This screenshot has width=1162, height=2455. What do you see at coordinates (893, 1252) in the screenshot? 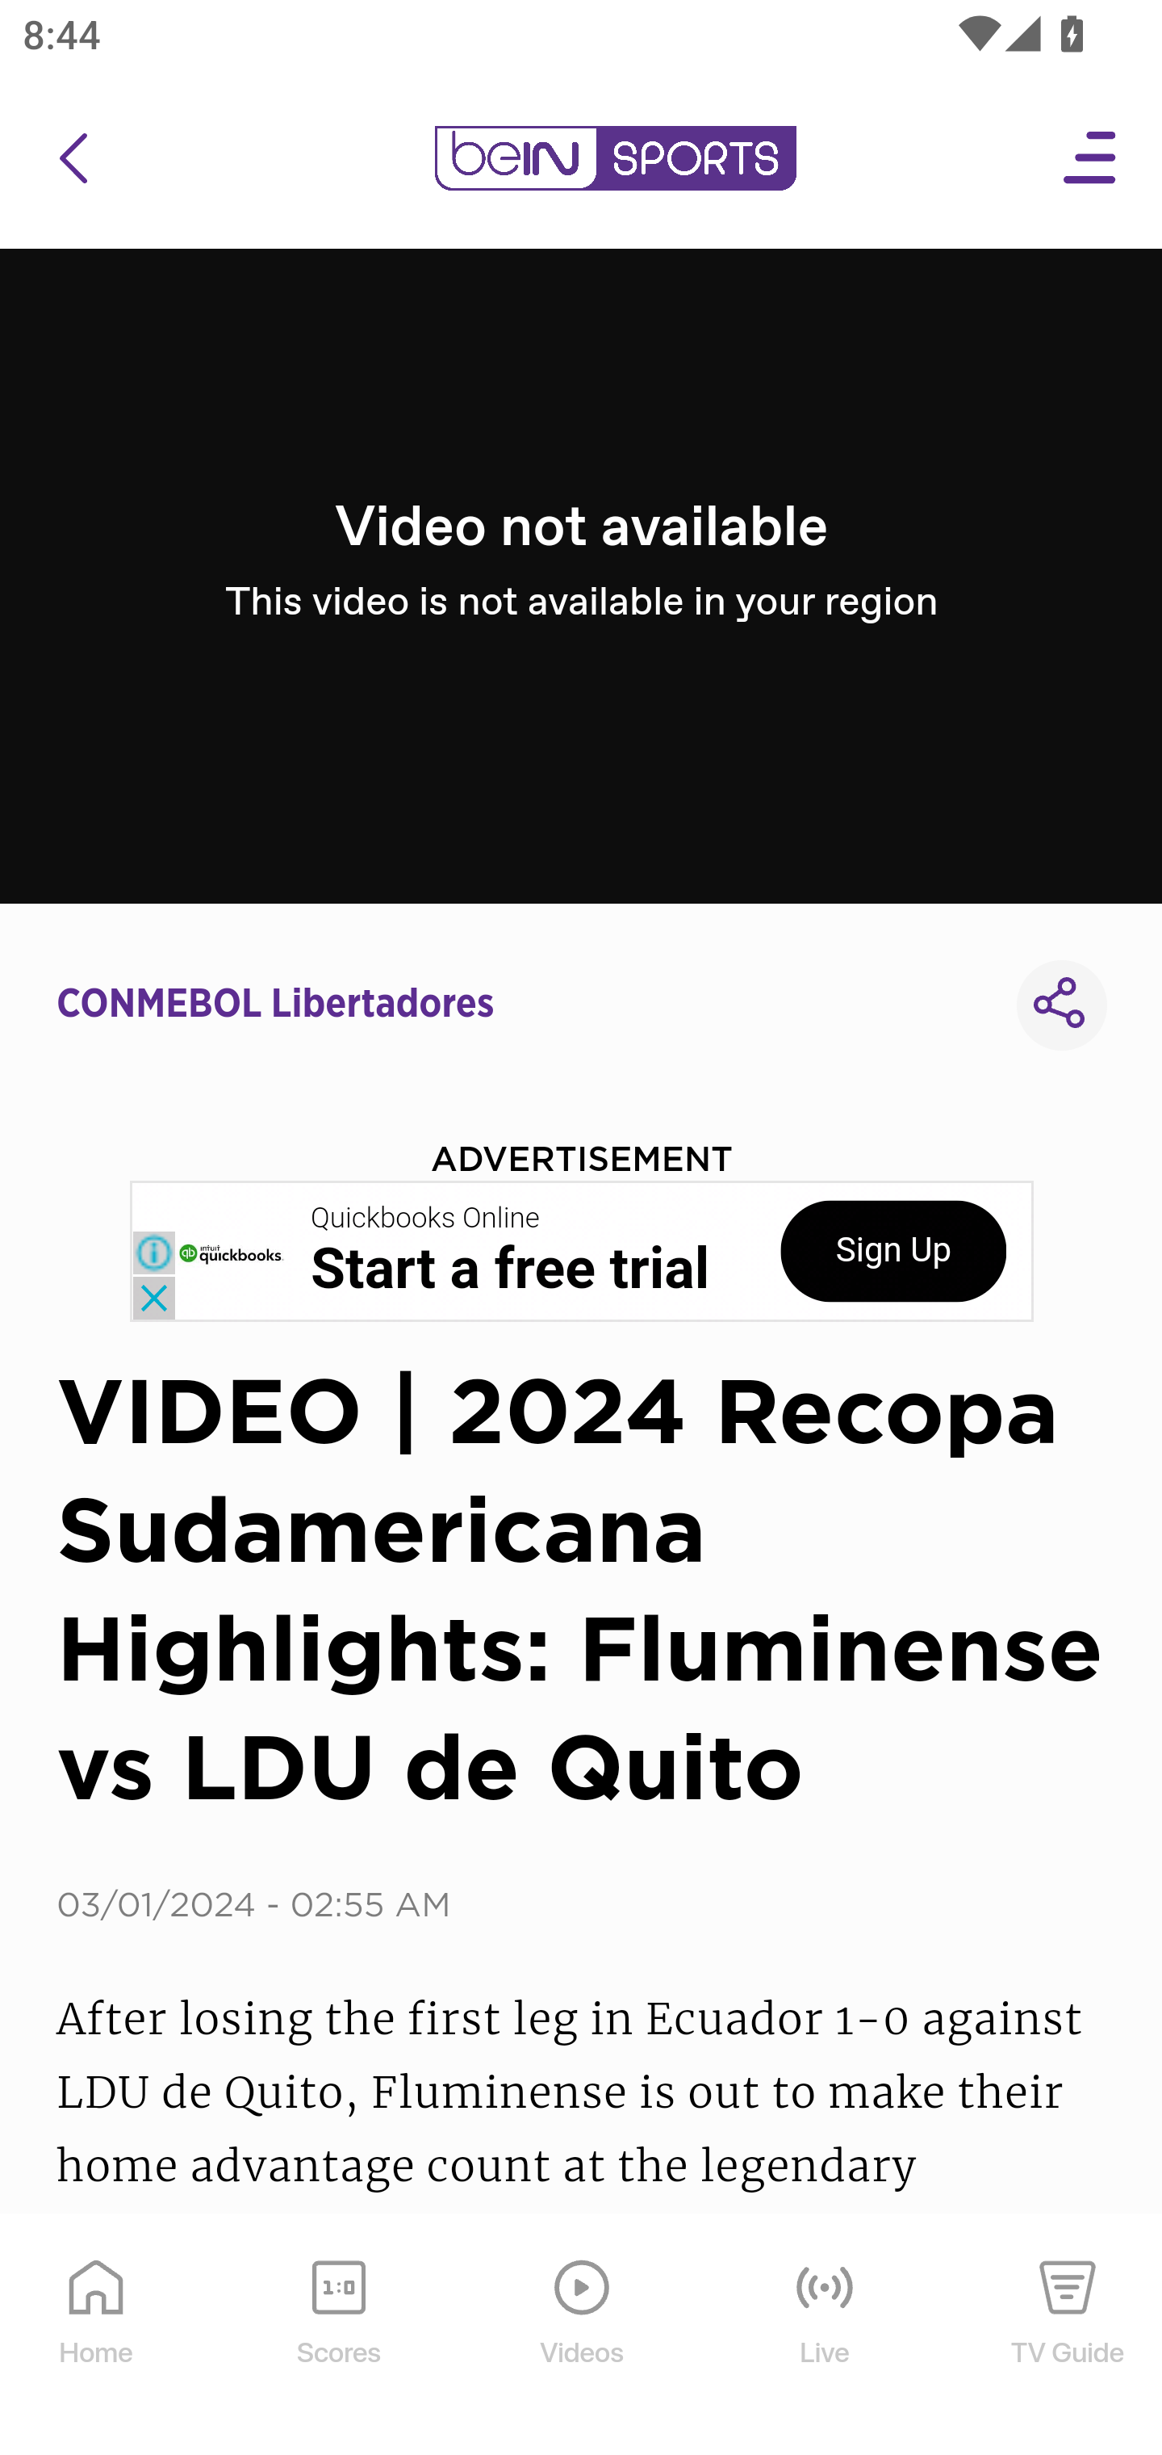
I see `Sign Up` at bounding box center [893, 1252].